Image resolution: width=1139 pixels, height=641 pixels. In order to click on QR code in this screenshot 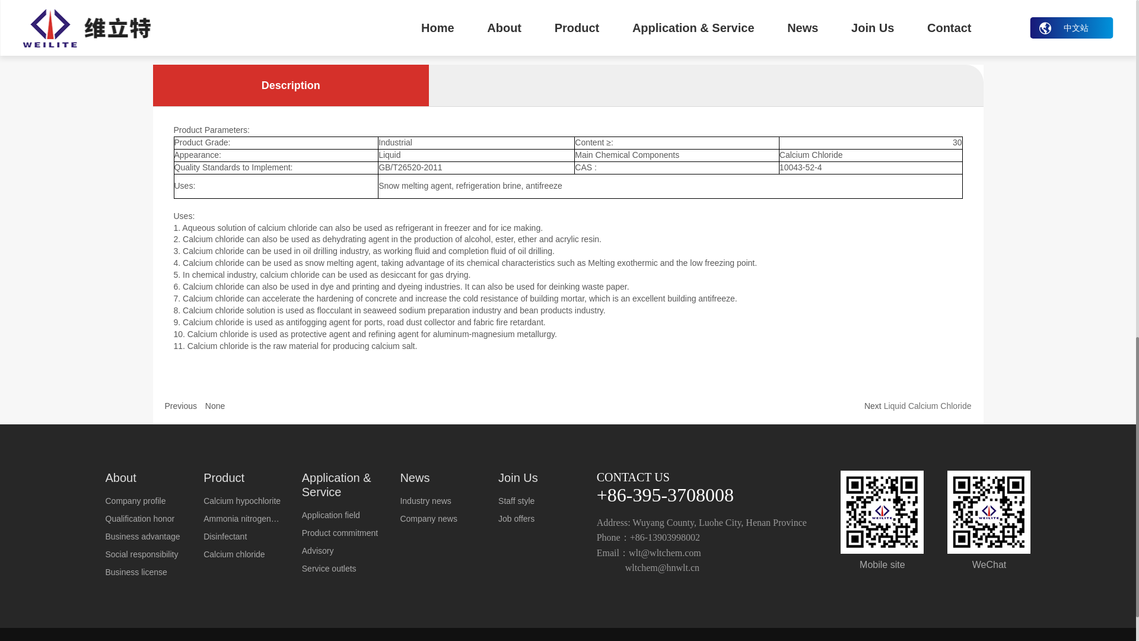, I will do `click(989, 512)`.